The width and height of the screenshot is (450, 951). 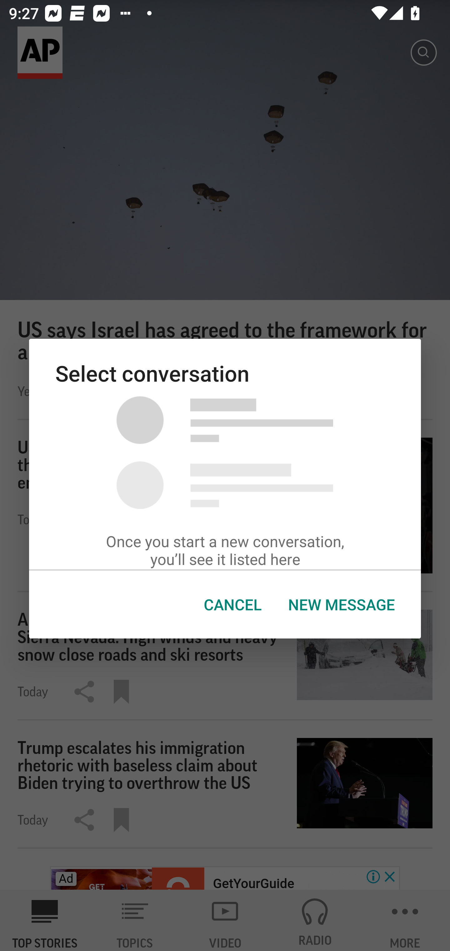 What do you see at coordinates (341, 605) in the screenshot?
I see `NEW MESSAGE` at bounding box center [341, 605].